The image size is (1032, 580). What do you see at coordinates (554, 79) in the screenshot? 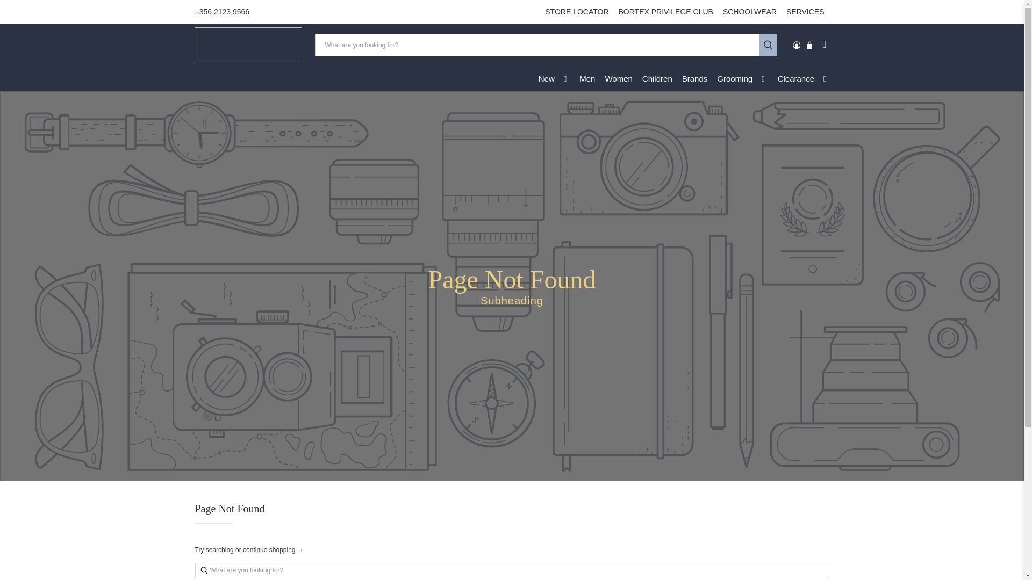
I see `New` at bounding box center [554, 79].